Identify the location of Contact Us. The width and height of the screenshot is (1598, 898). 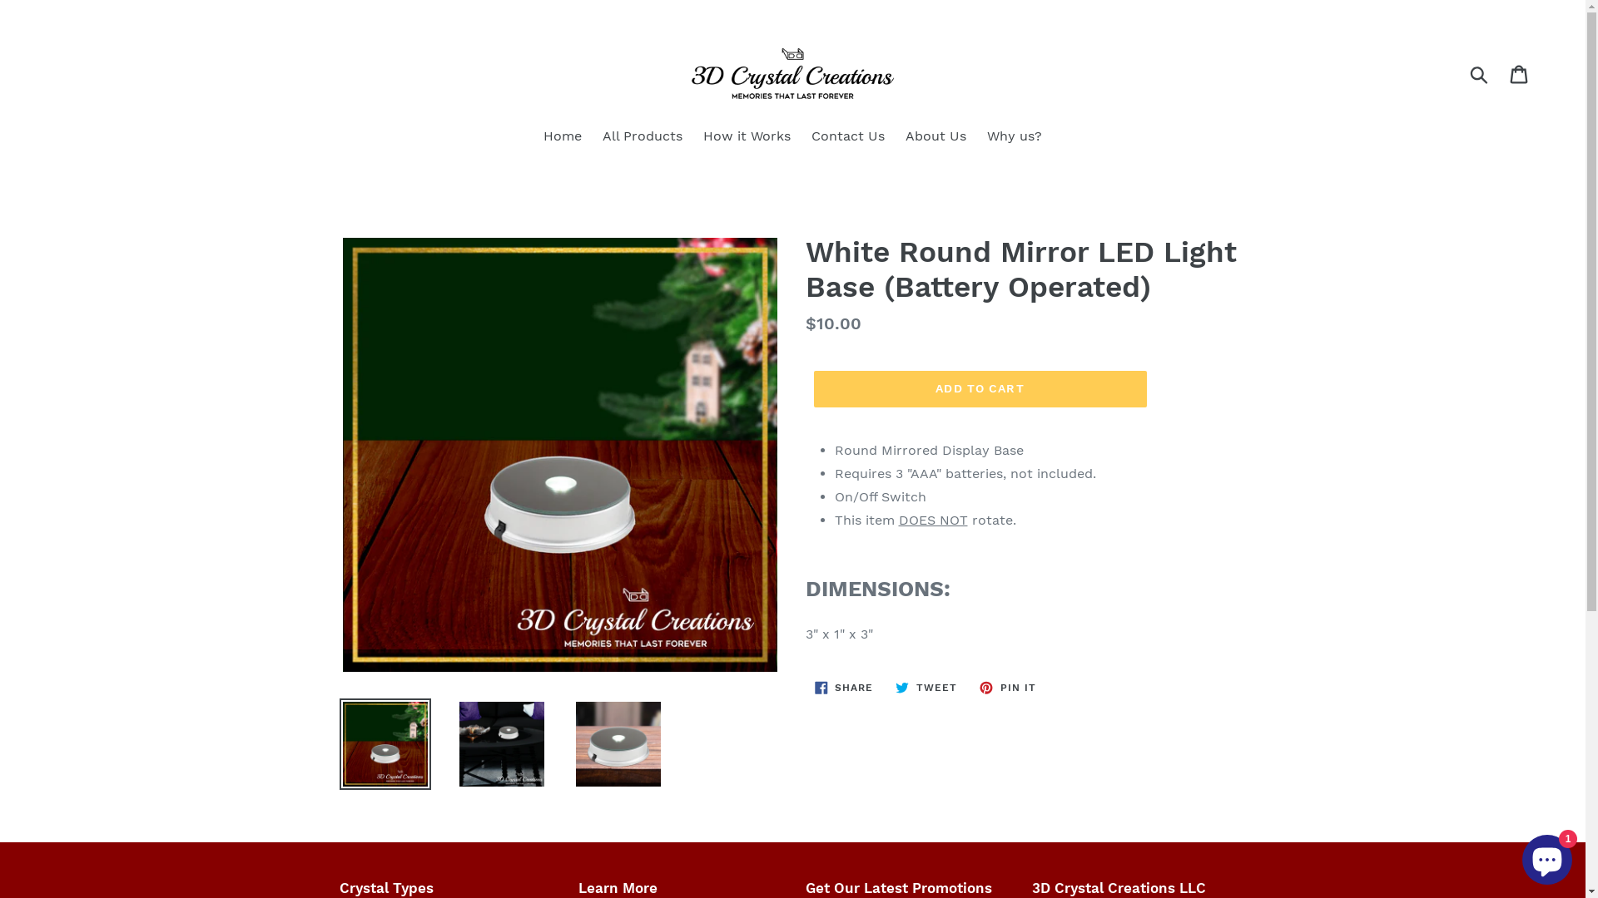
(847, 138).